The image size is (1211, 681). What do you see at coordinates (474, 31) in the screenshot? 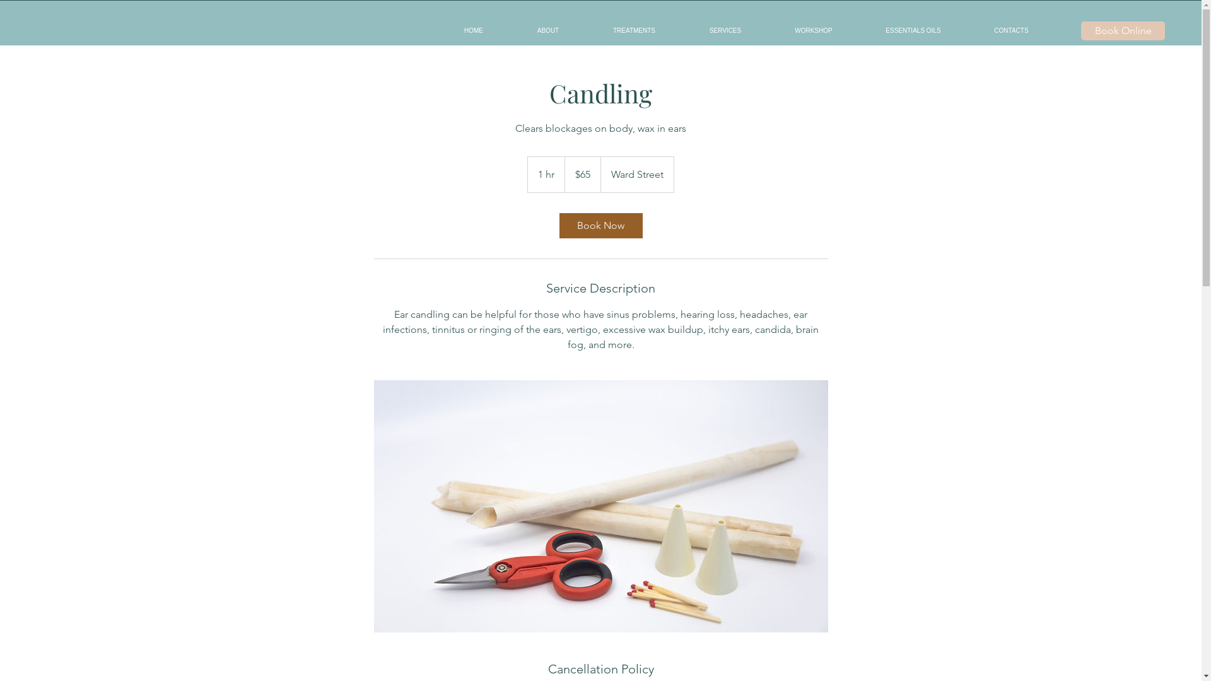
I see `HOME` at bounding box center [474, 31].